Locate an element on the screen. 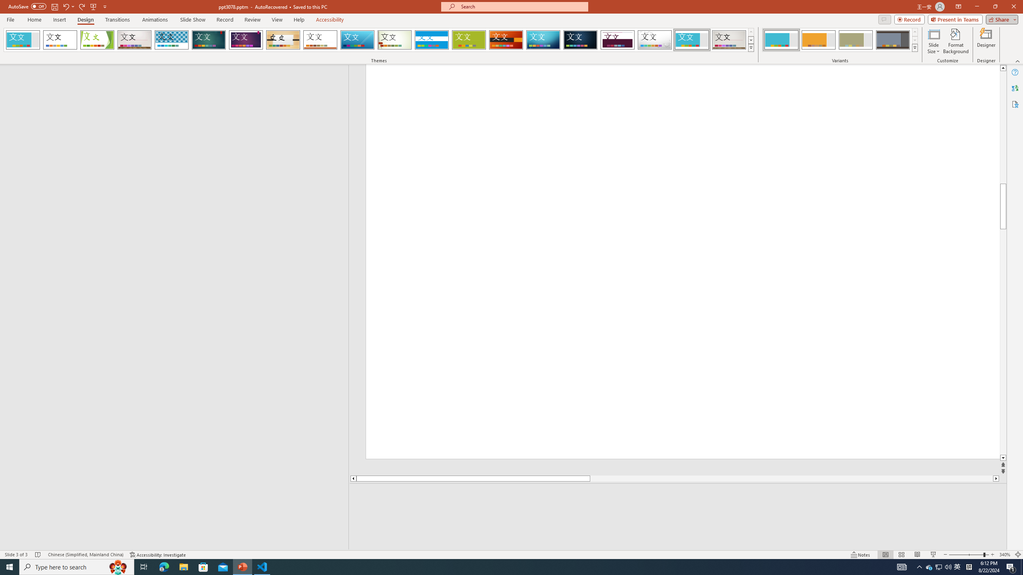  Zoom 340% is located at coordinates (1005, 555).